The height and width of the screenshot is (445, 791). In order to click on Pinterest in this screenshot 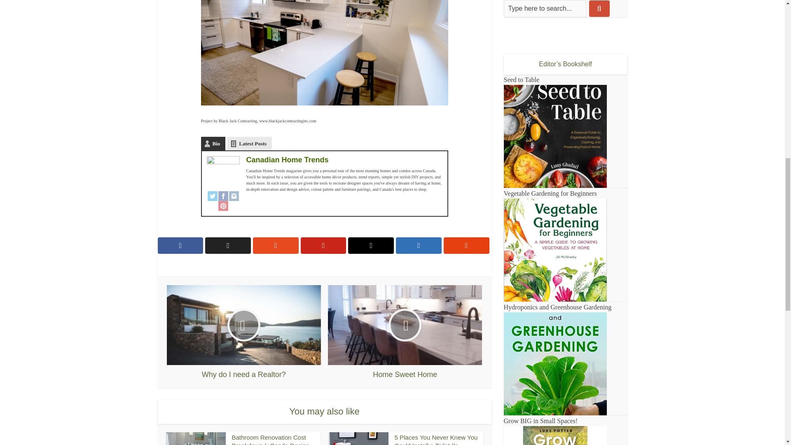, I will do `click(223, 206)`.